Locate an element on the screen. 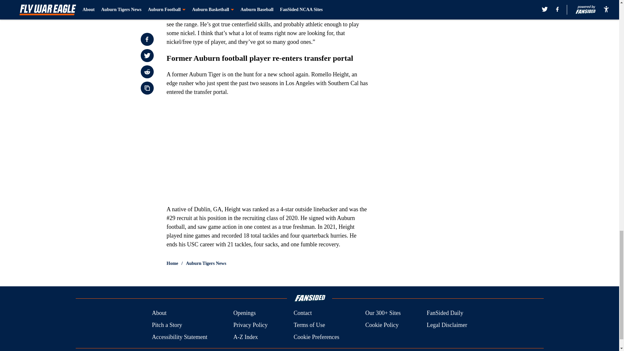 Image resolution: width=624 pixels, height=351 pixels. Pitch a Story is located at coordinates (167, 325).